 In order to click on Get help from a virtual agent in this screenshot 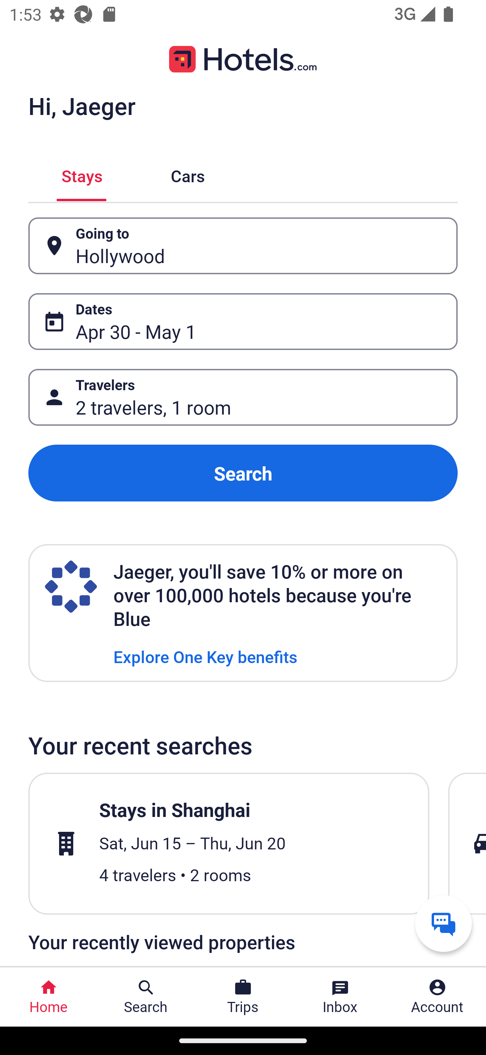, I will do `click(443, 923)`.